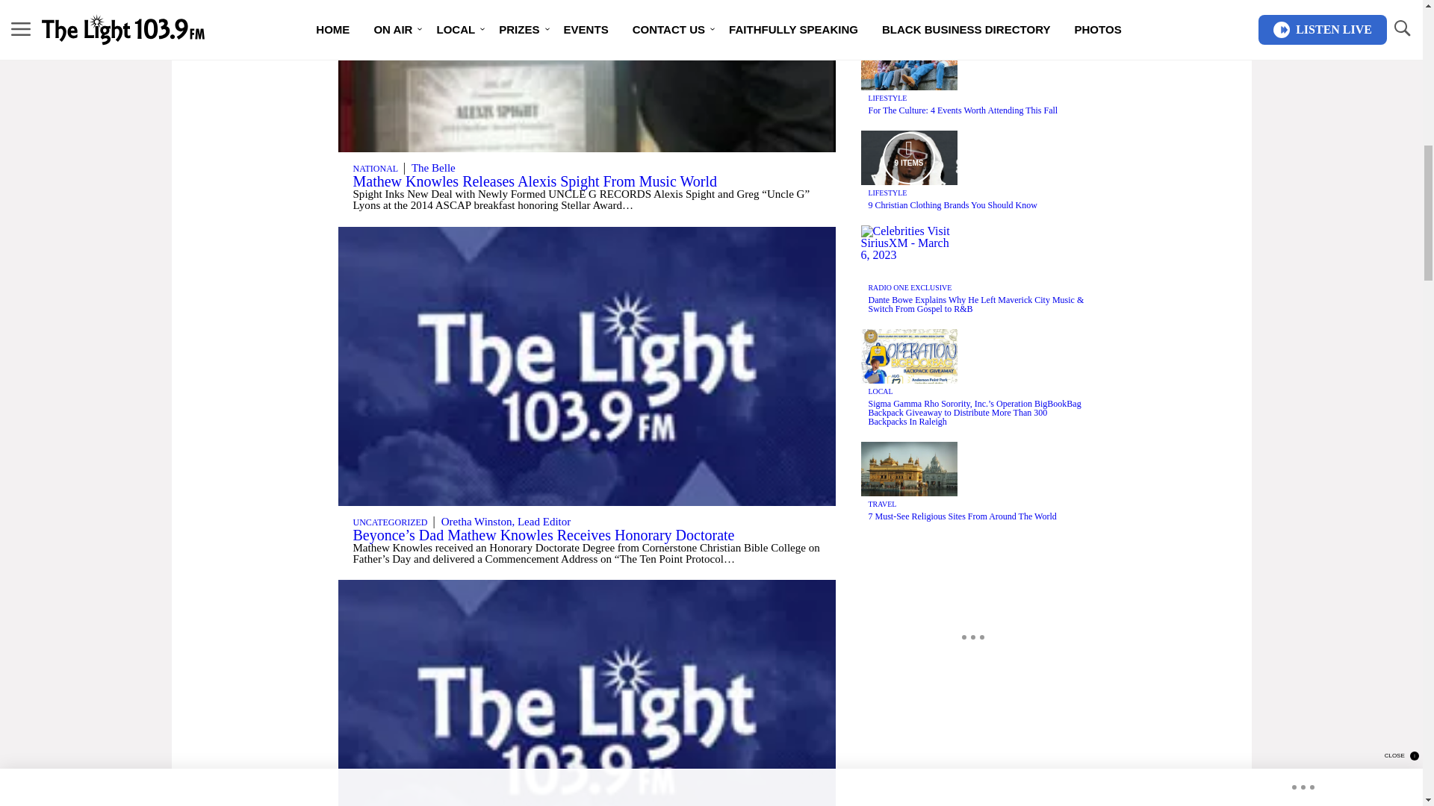  What do you see at coordinates (506, 522) in the screenshot?
I see `Oretha Winston, Lead Editor` at bounding box center [506, 522].